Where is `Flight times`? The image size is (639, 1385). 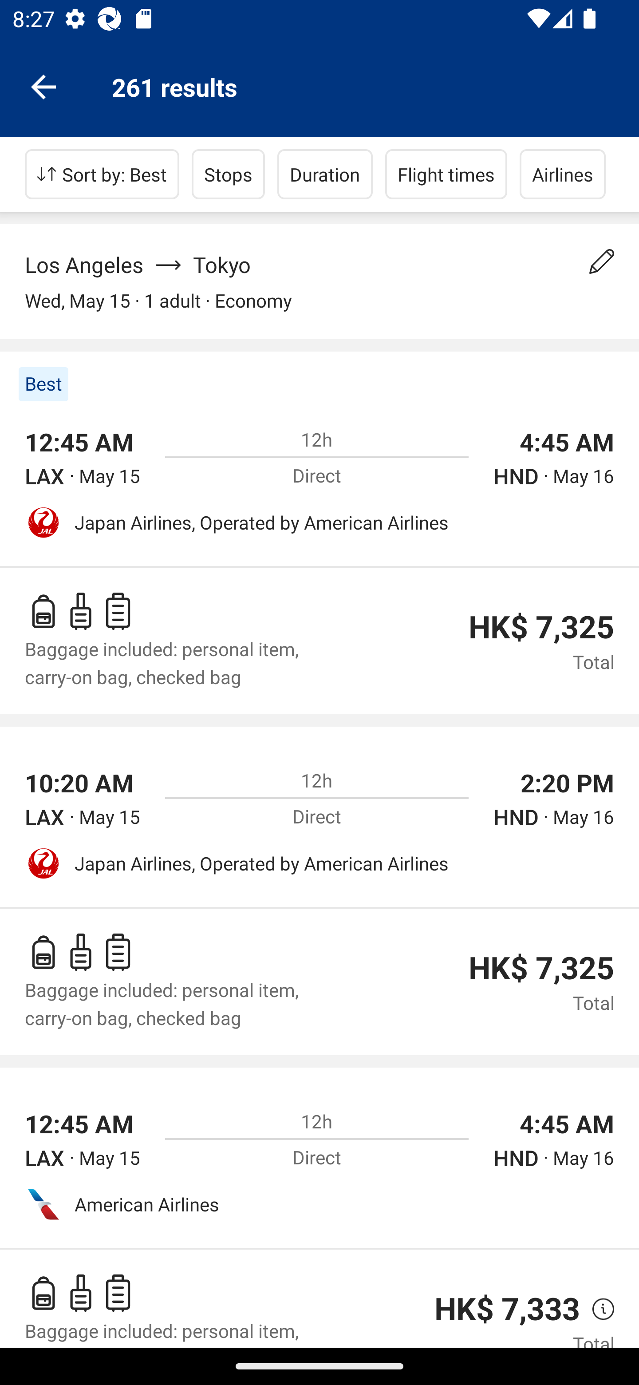
Flight times is located at coordinates (446, 174).